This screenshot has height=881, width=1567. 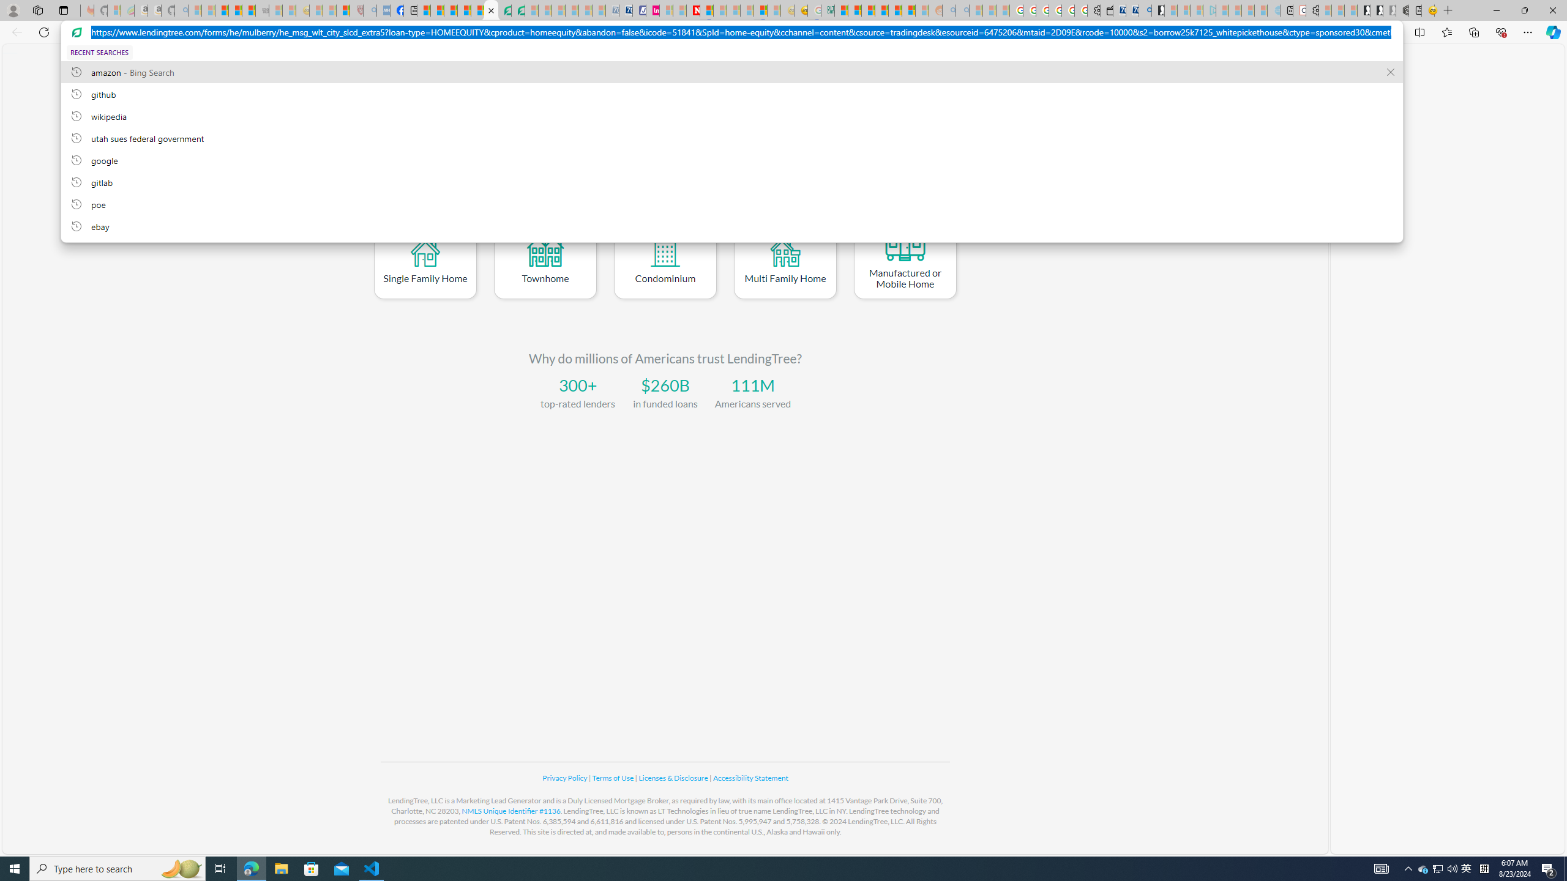 I want to click on Kinda Frugal - MSN, so click(x=895, y=10).